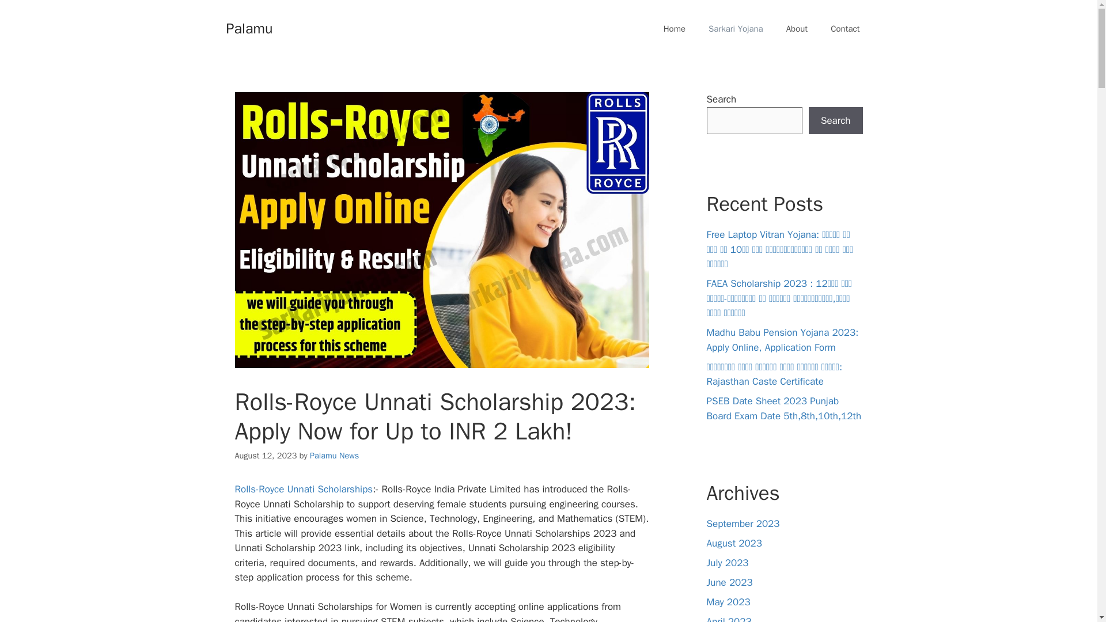 This screenshot has width=1106, height=622. Describe the element at coordinates (743, 524) in the screenshot. I see `September 2023` at that location.